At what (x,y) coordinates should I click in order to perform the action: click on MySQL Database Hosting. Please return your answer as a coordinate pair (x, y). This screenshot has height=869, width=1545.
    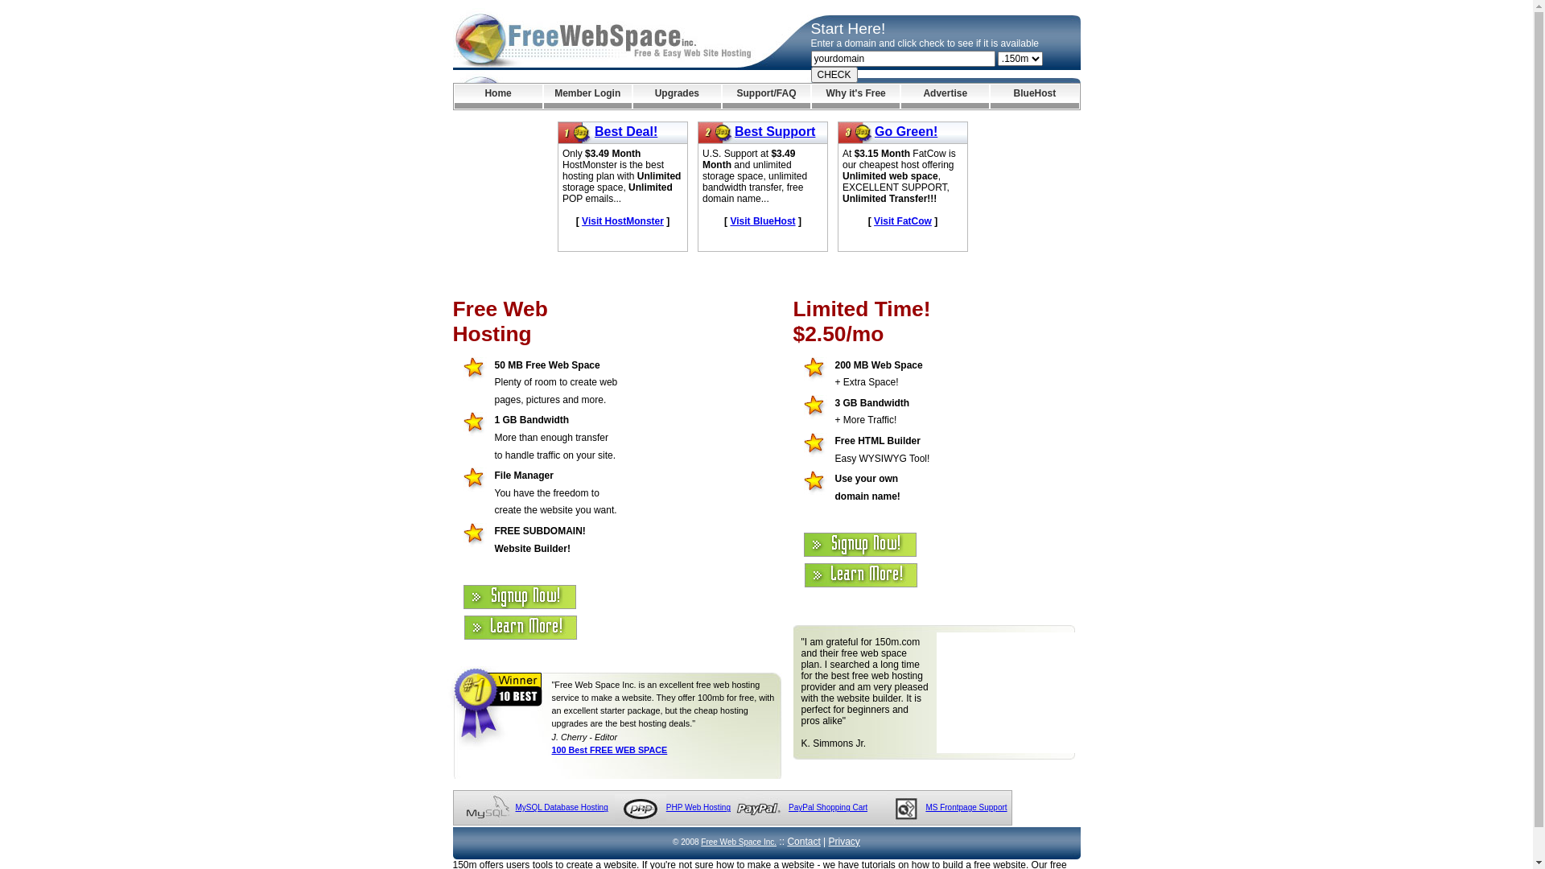
    Looking at the image, I should click on (562, 808).